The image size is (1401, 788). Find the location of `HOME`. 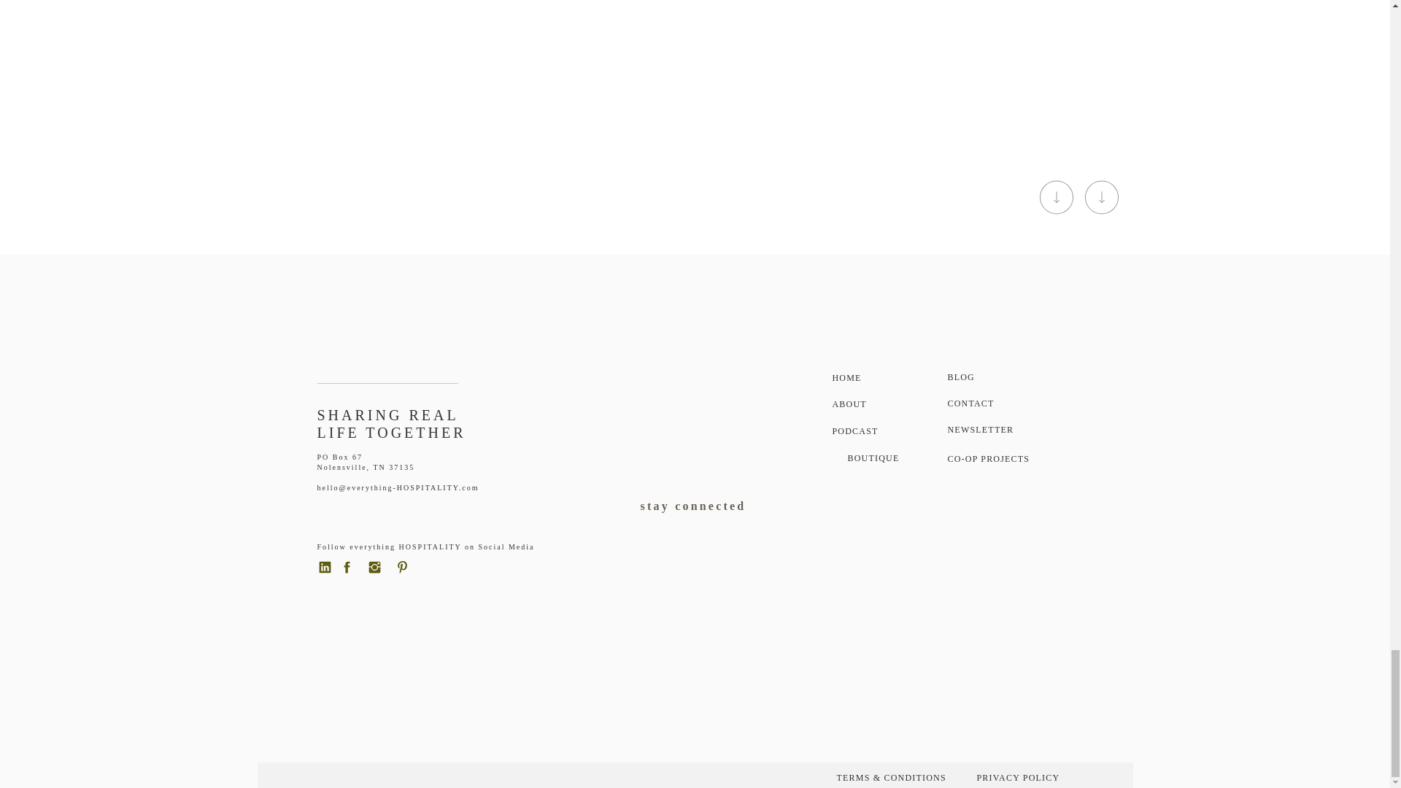

HOME is located at coordinates (868, 379).